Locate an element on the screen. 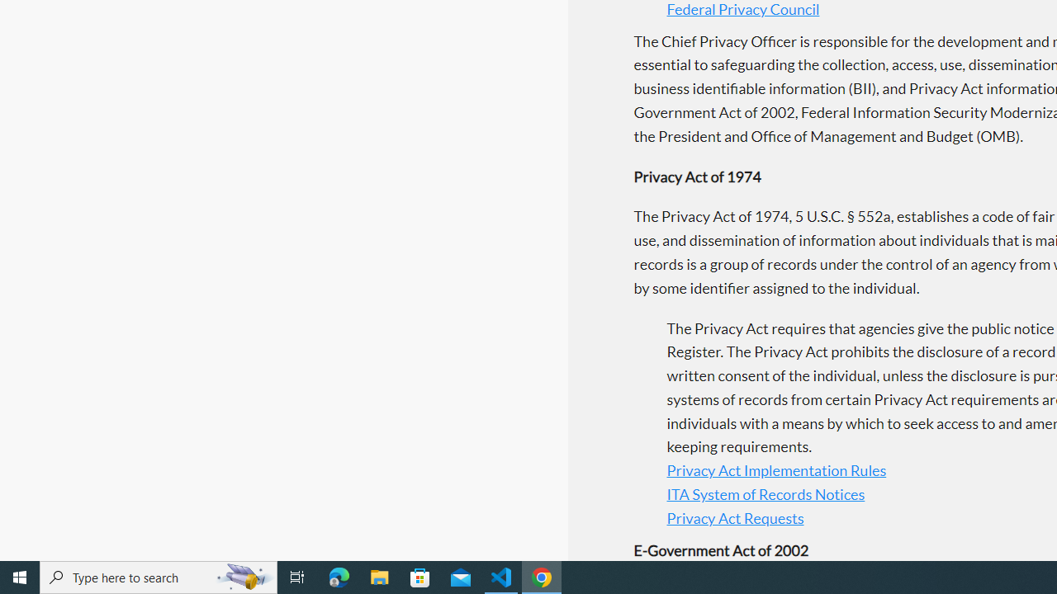 Image resolution: width=1057 pixels, height=594 pixels. Privacy Act Requests is located at coordinates (735, 518).